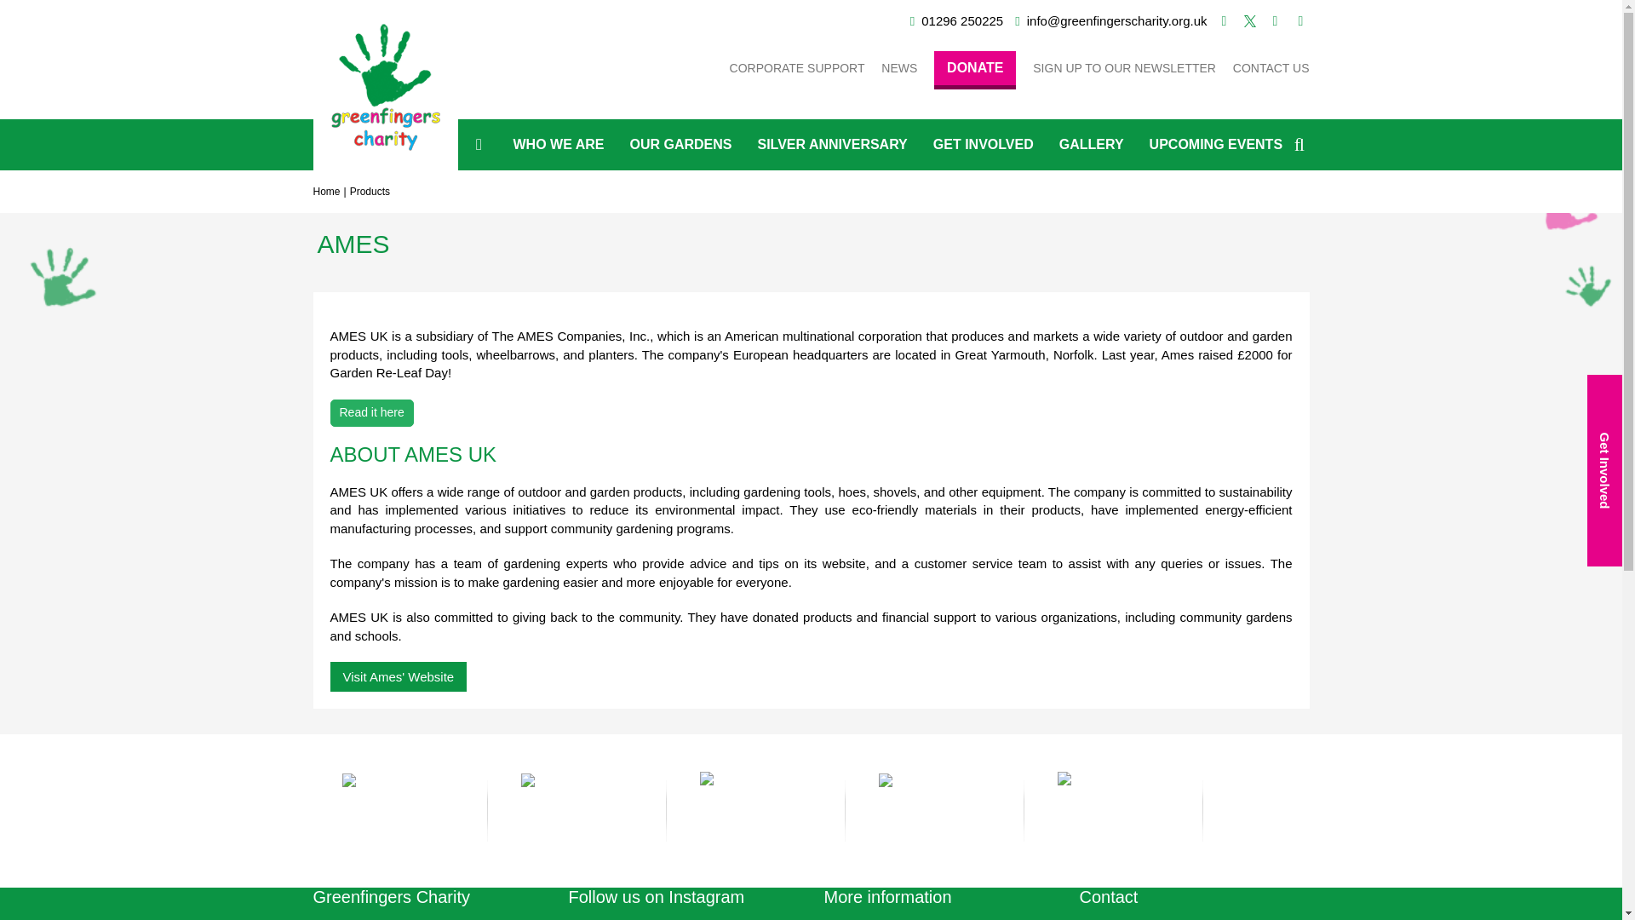 Image resolution: width=1635 pixels, height=920 pixels. I want to click on GALLERY, so click(1091, 145).